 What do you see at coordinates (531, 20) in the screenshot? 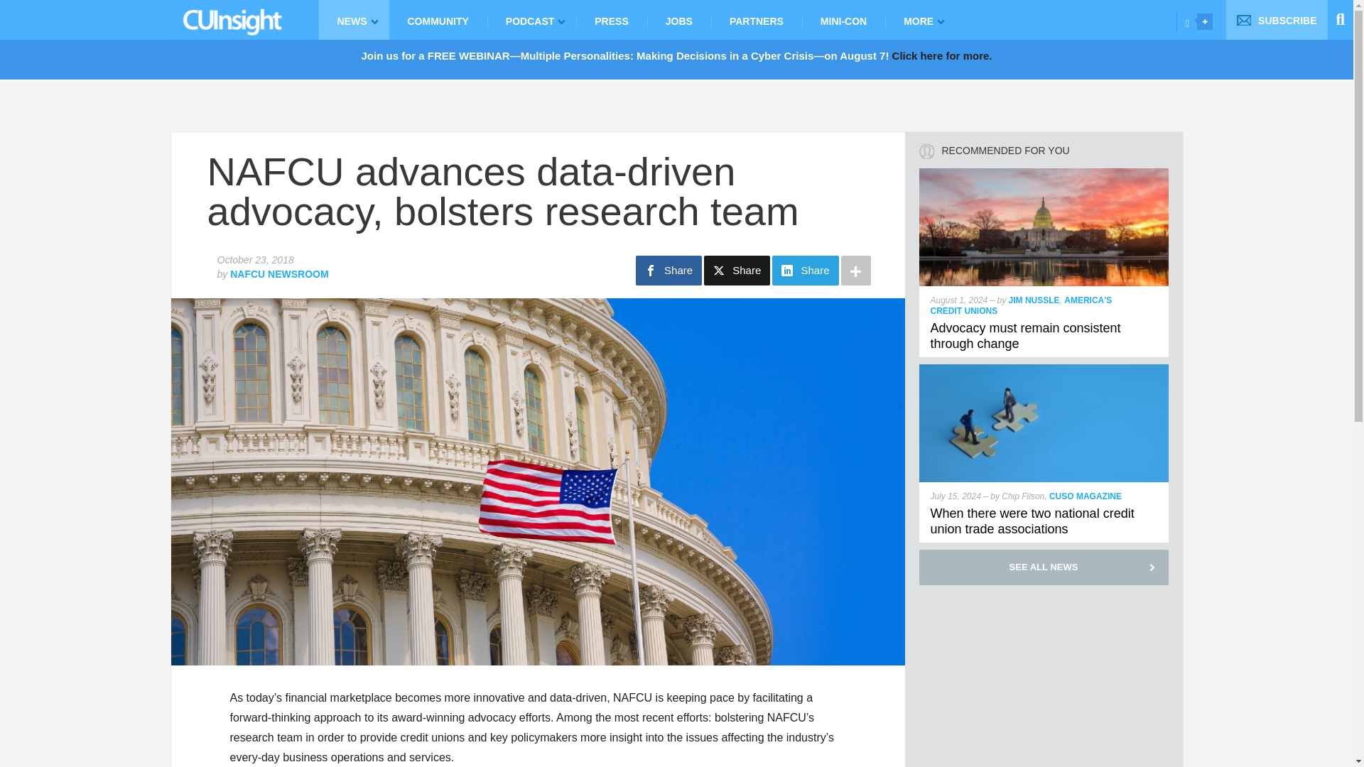
I see `PODCAST` at bounding box center [531, 20].